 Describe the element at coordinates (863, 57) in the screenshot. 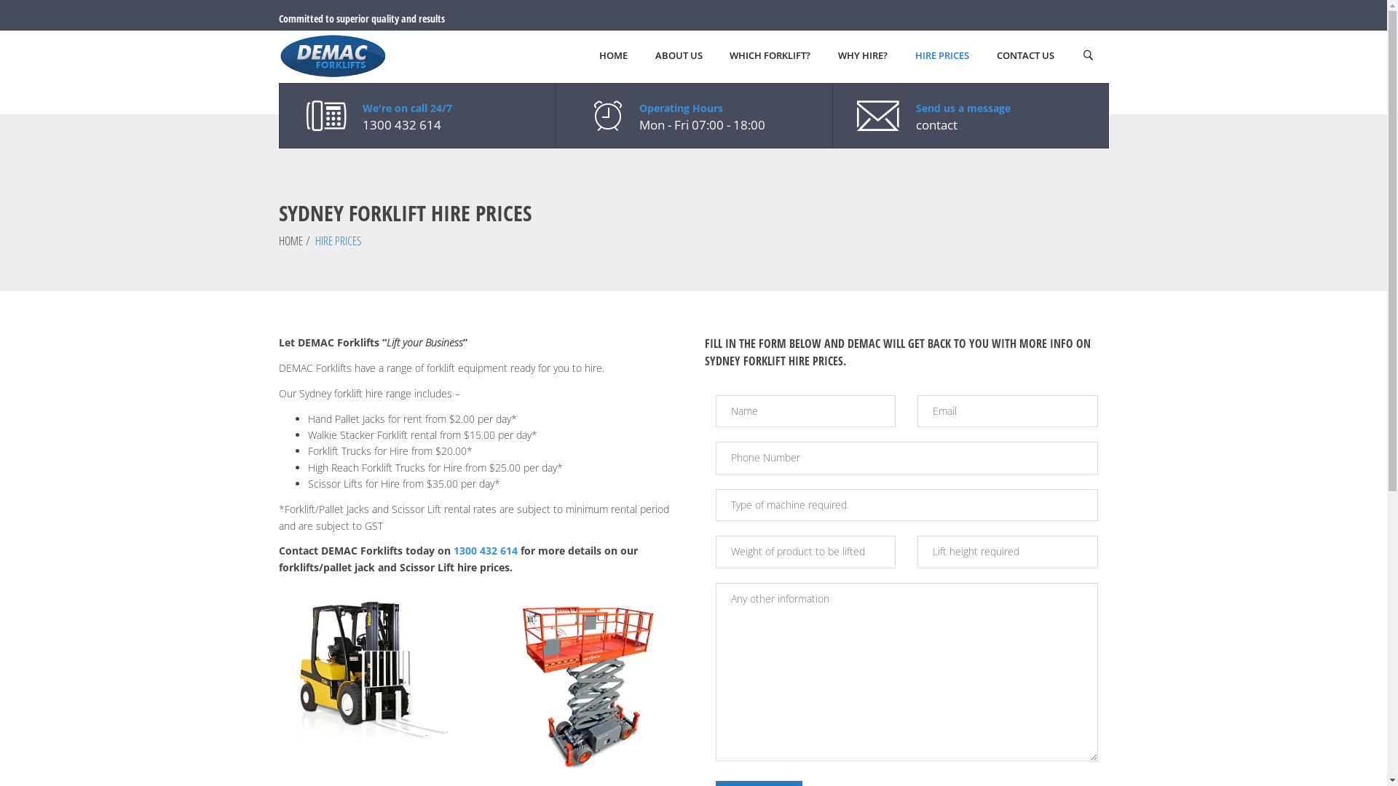

I see `WHY HIRE?` at that location.